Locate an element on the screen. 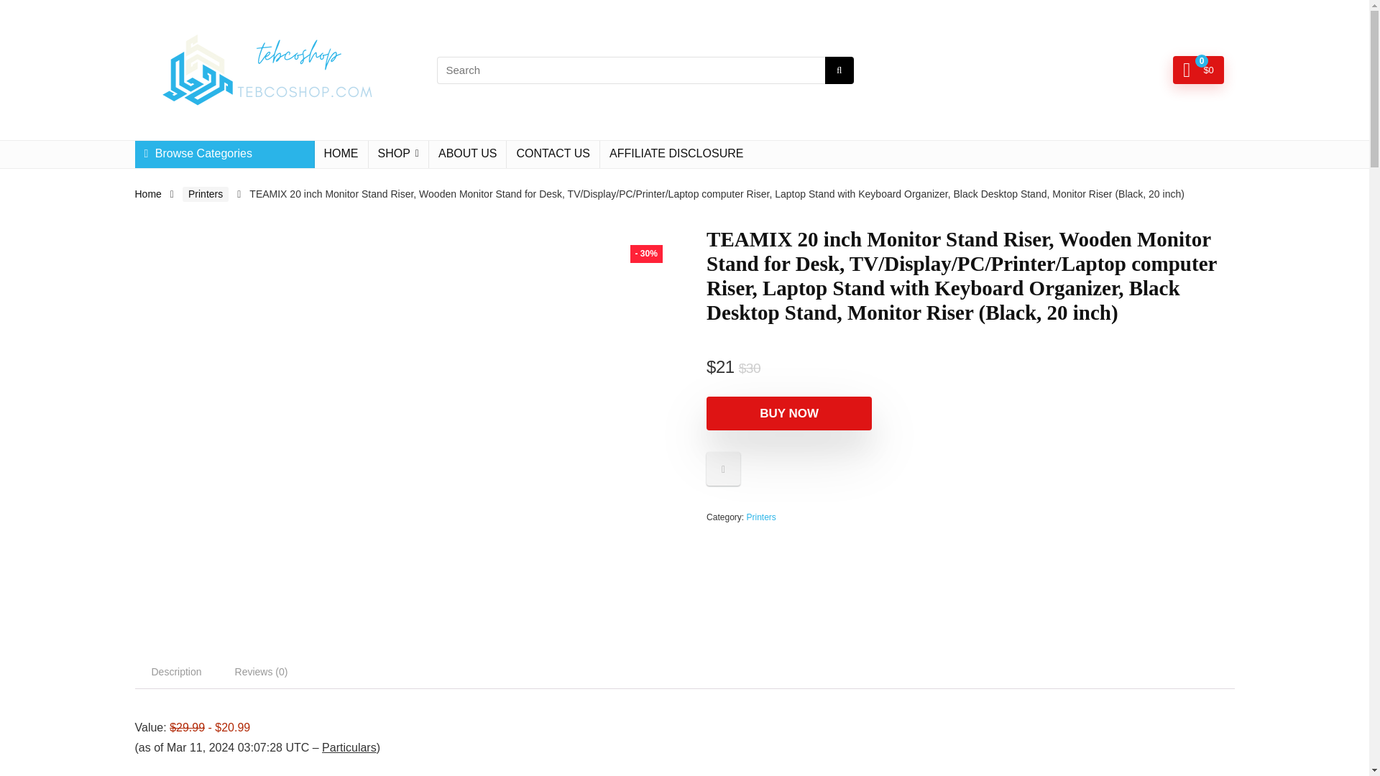 Image resolution: width=1380 pixels, height=776 pixels. Description is located at coordinates (177, 672).